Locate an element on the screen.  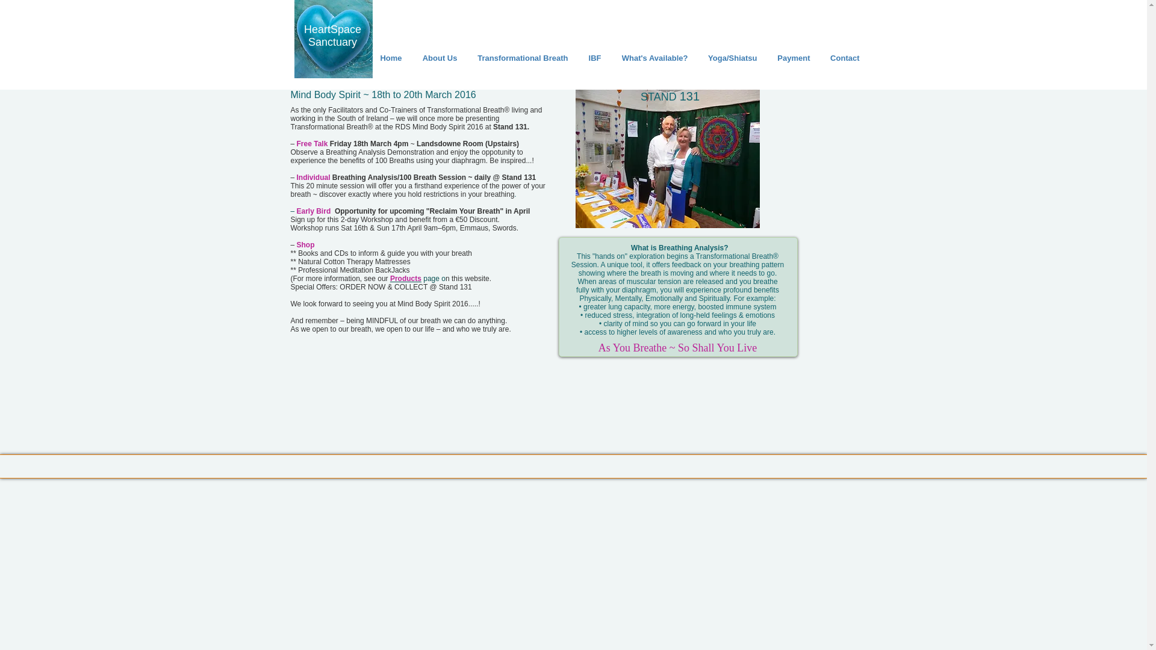
Products is located at coordinates (406, 278).